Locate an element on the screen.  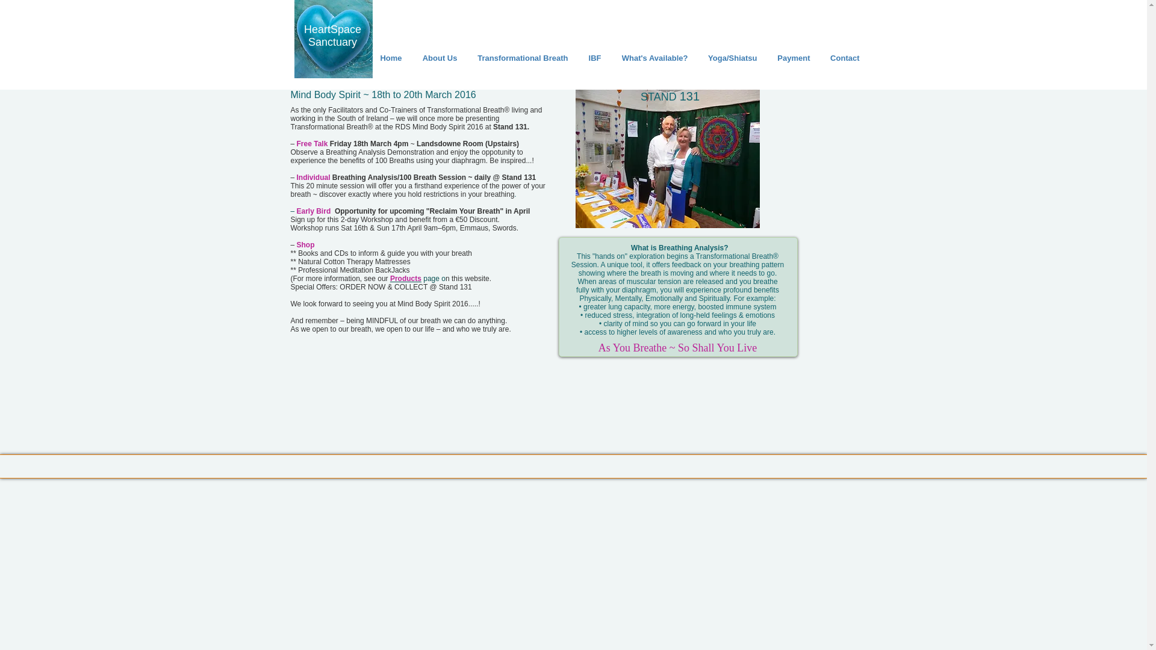
Products is located at coordinates (406, 278).